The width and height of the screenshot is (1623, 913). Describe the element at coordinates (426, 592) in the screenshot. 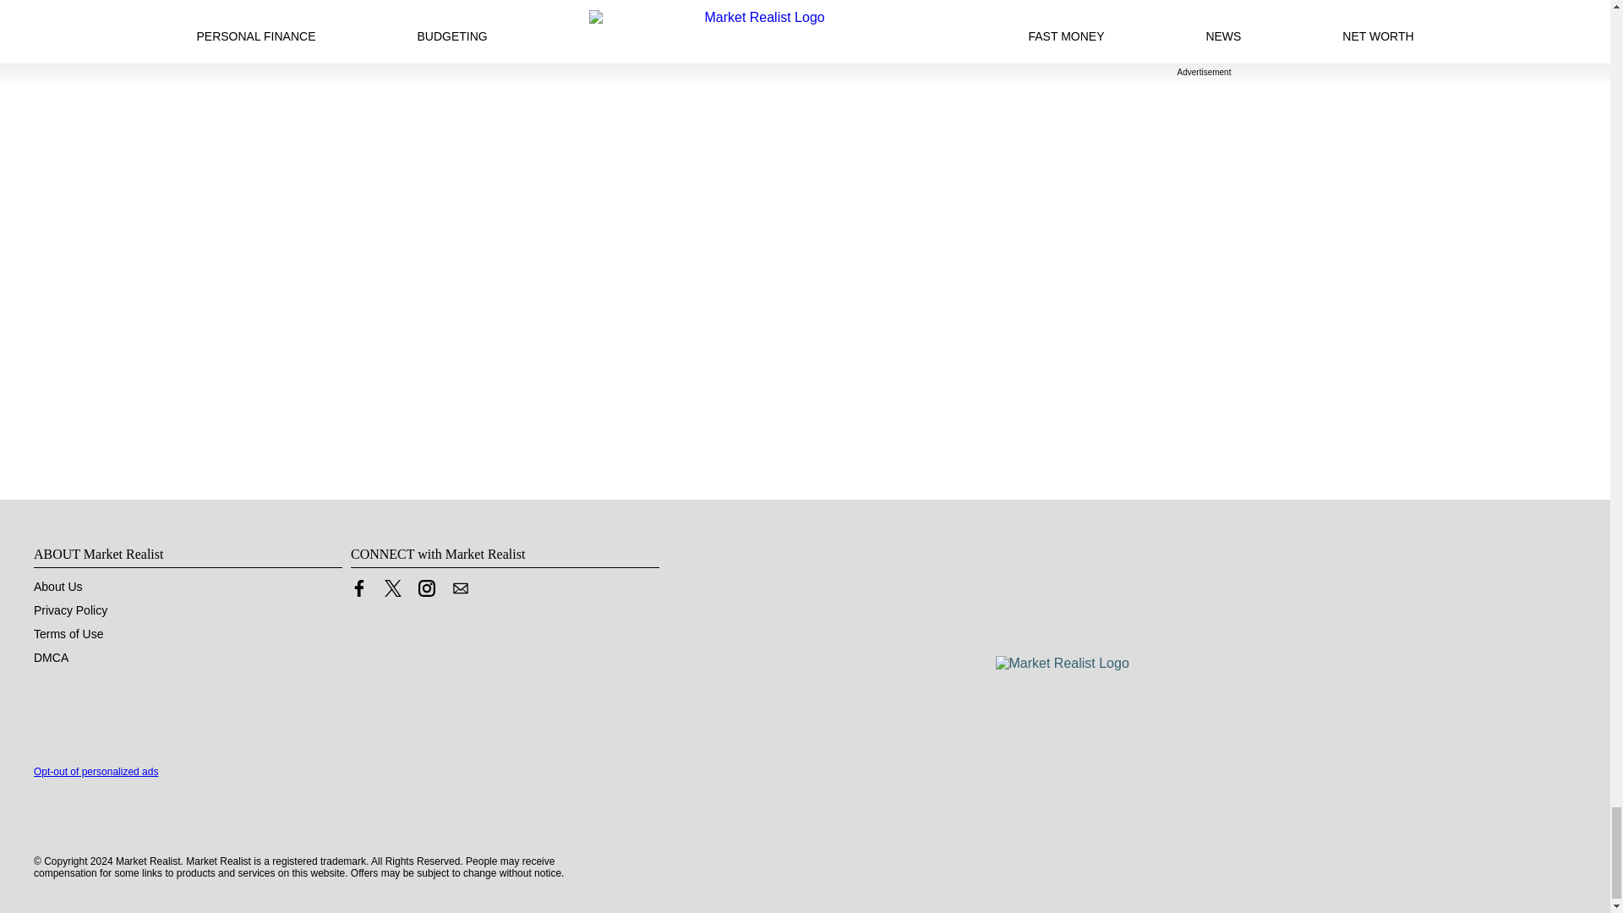

I see `Link to Instagram` at that location.